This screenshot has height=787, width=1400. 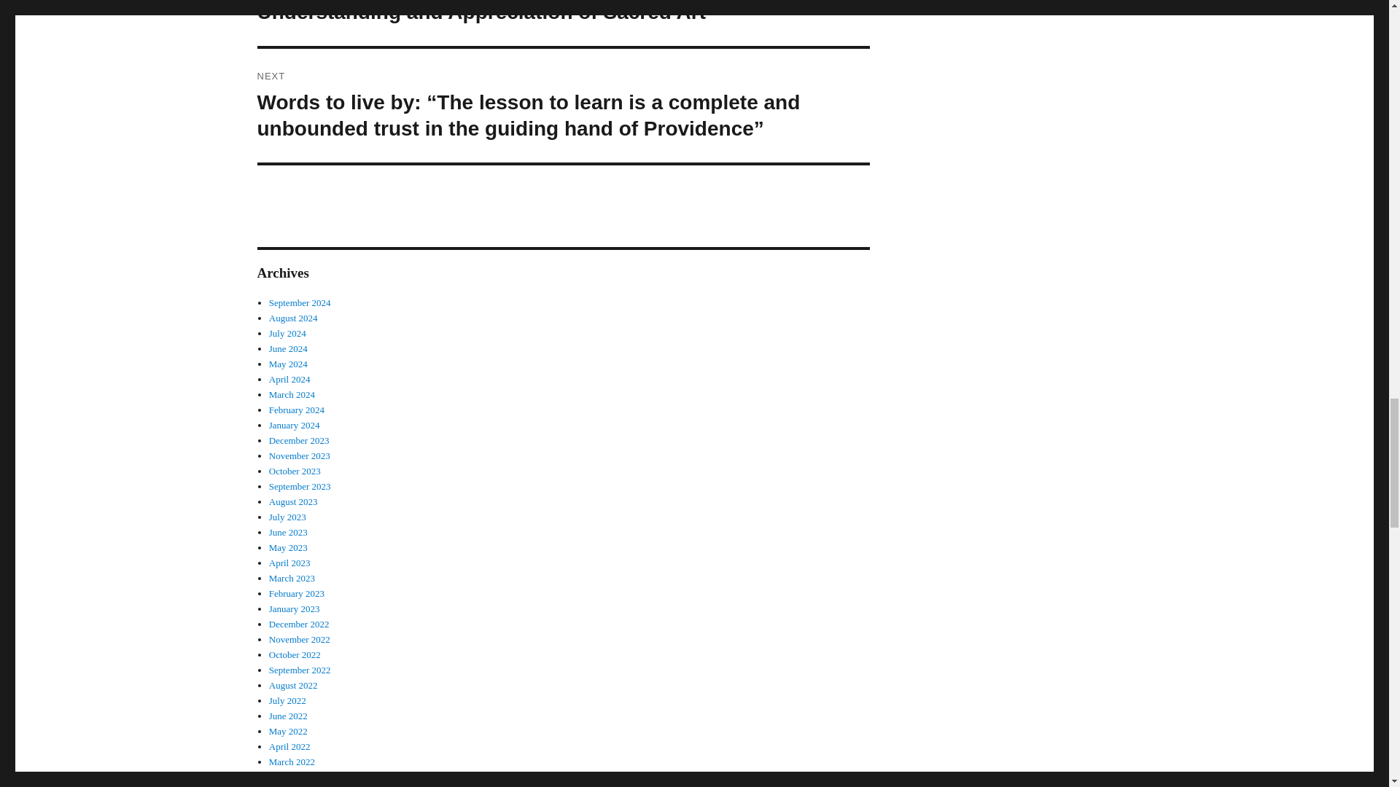 I want to click on February 2023, so click(x=296, y=593).